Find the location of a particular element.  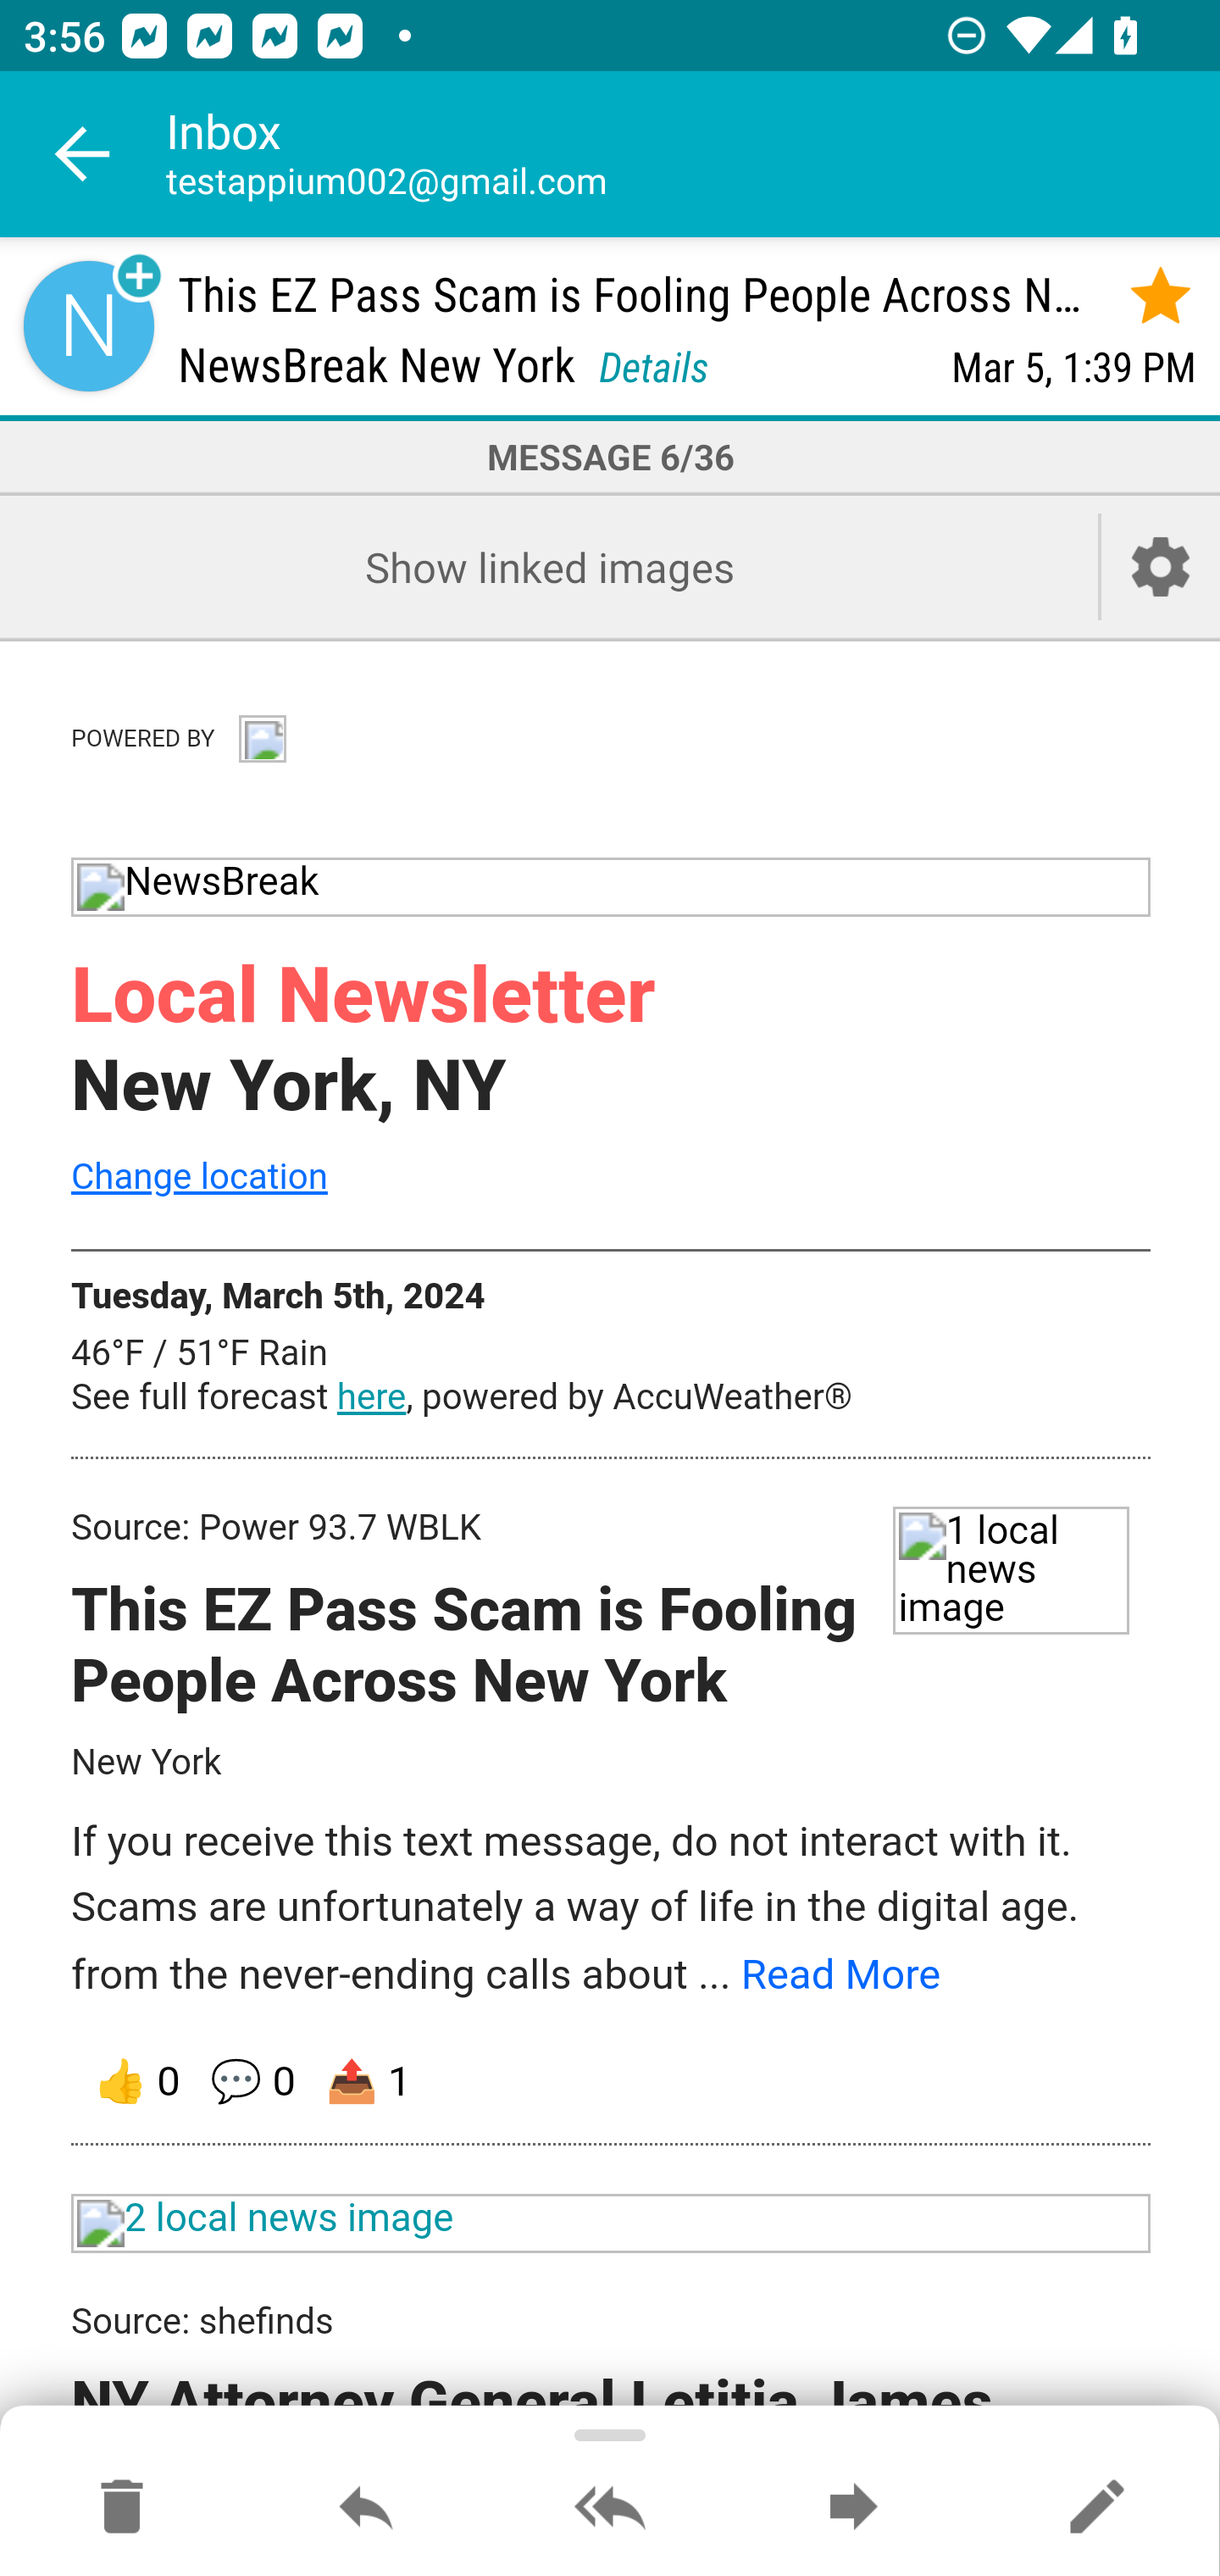

Reply is located at coordinates (366, 2508).